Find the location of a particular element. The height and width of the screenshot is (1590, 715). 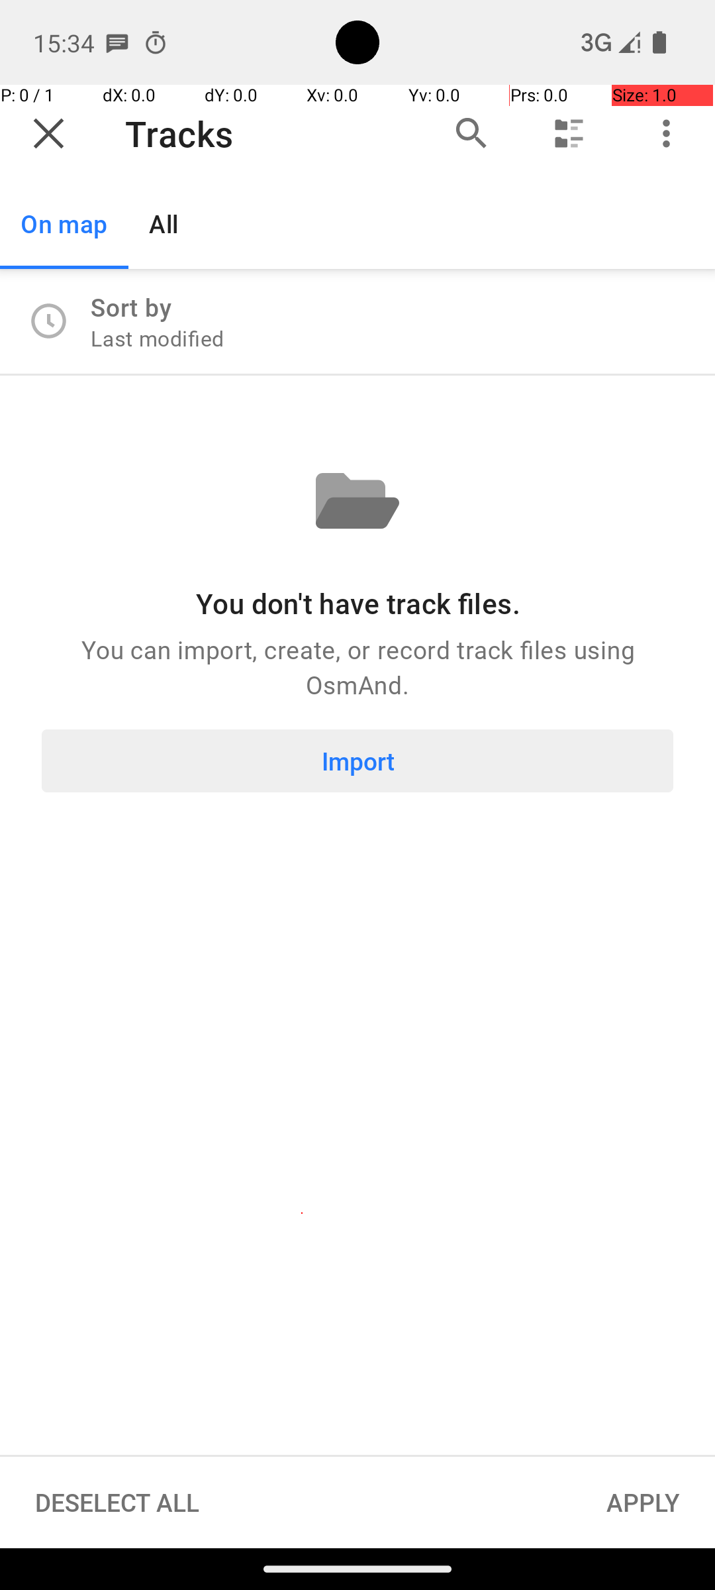

All is located at coordinates (164, 224).